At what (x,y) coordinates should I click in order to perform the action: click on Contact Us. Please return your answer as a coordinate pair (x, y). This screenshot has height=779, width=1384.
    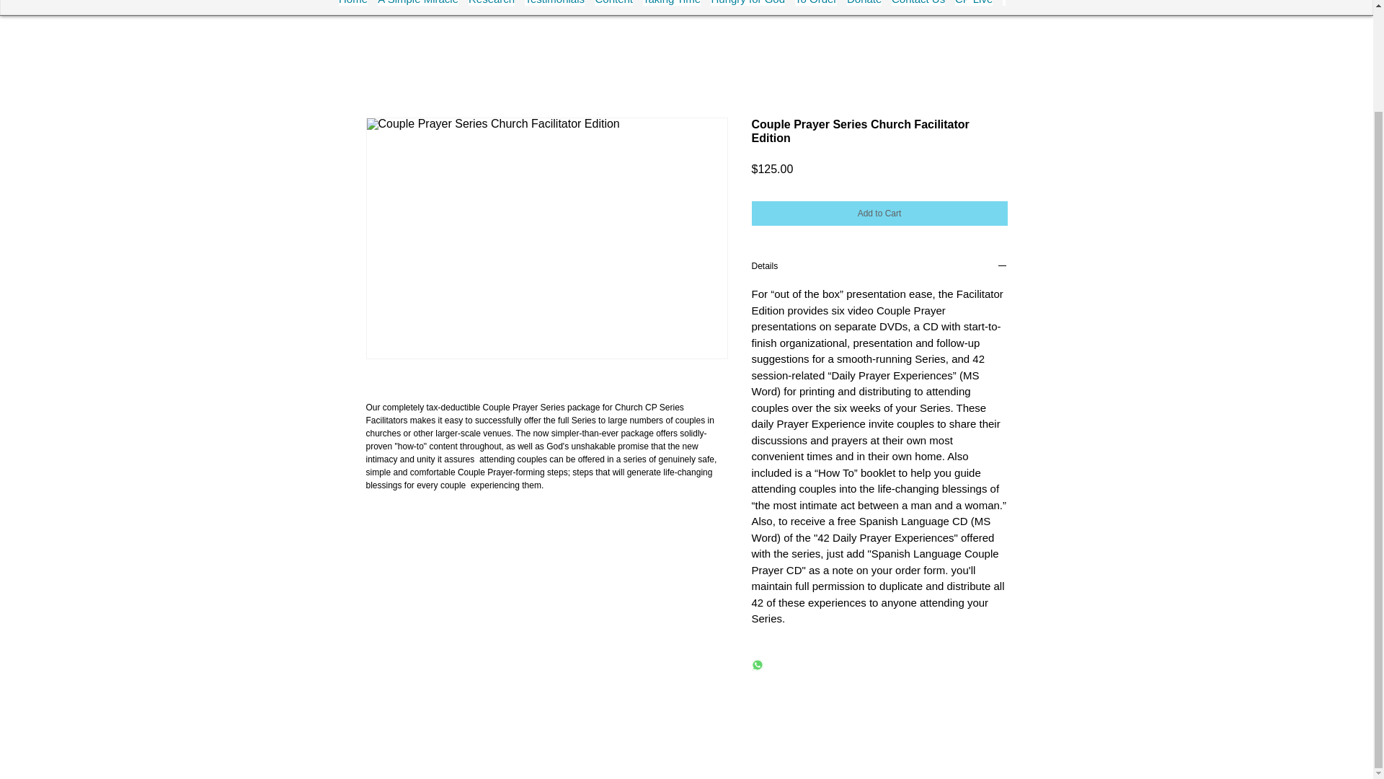
    Looking at the image, I should click on (918, 3).